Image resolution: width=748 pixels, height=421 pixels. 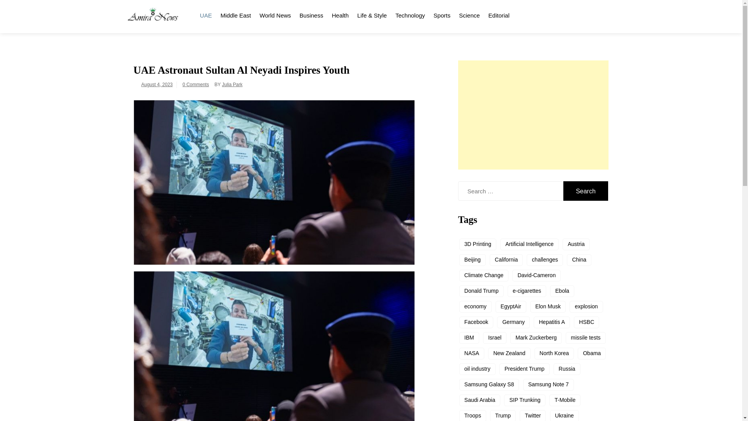 I want to click on Editorial, so click(x=499, y=14).